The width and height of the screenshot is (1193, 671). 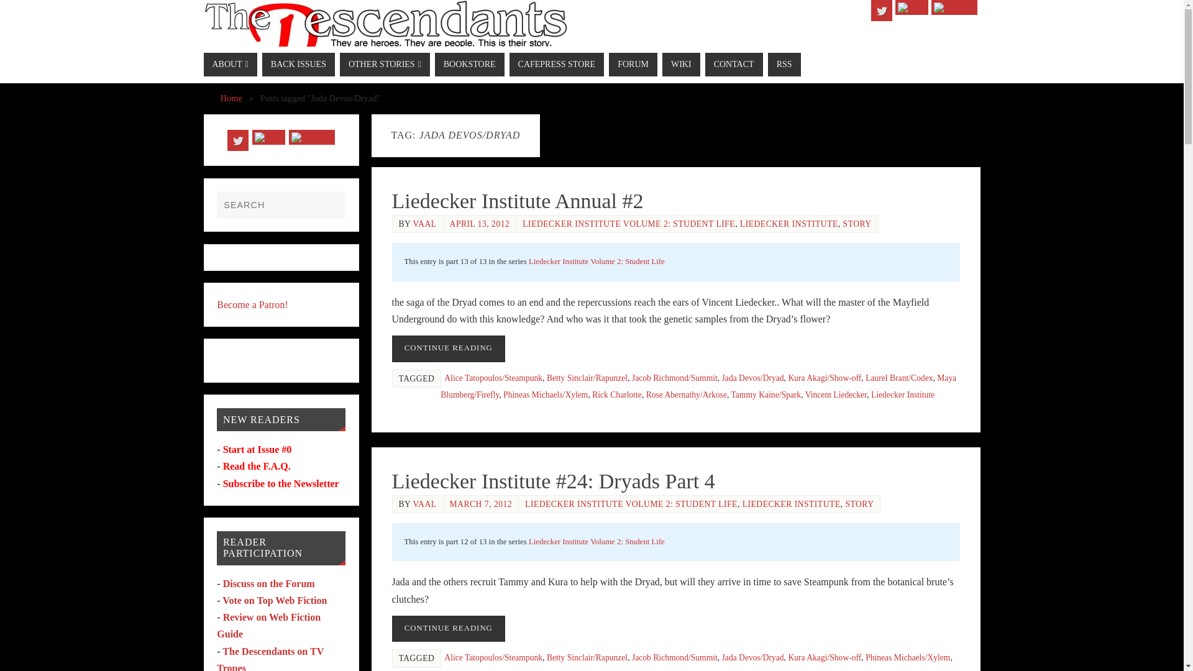 I want to click on View all posts by Vaal, so click(x=424, y=224).